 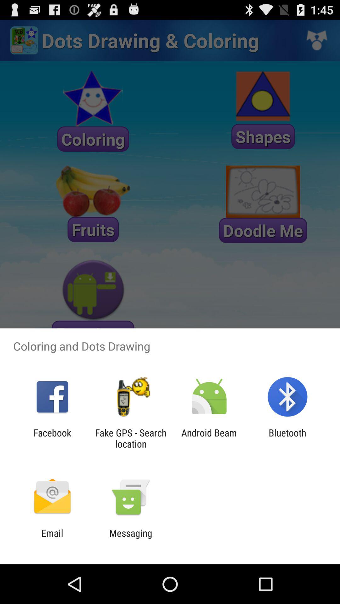 What do you see at coordinates (131, 438) in the screenshot?
I see `click the fake gps search` at bounding box center [131, 438].